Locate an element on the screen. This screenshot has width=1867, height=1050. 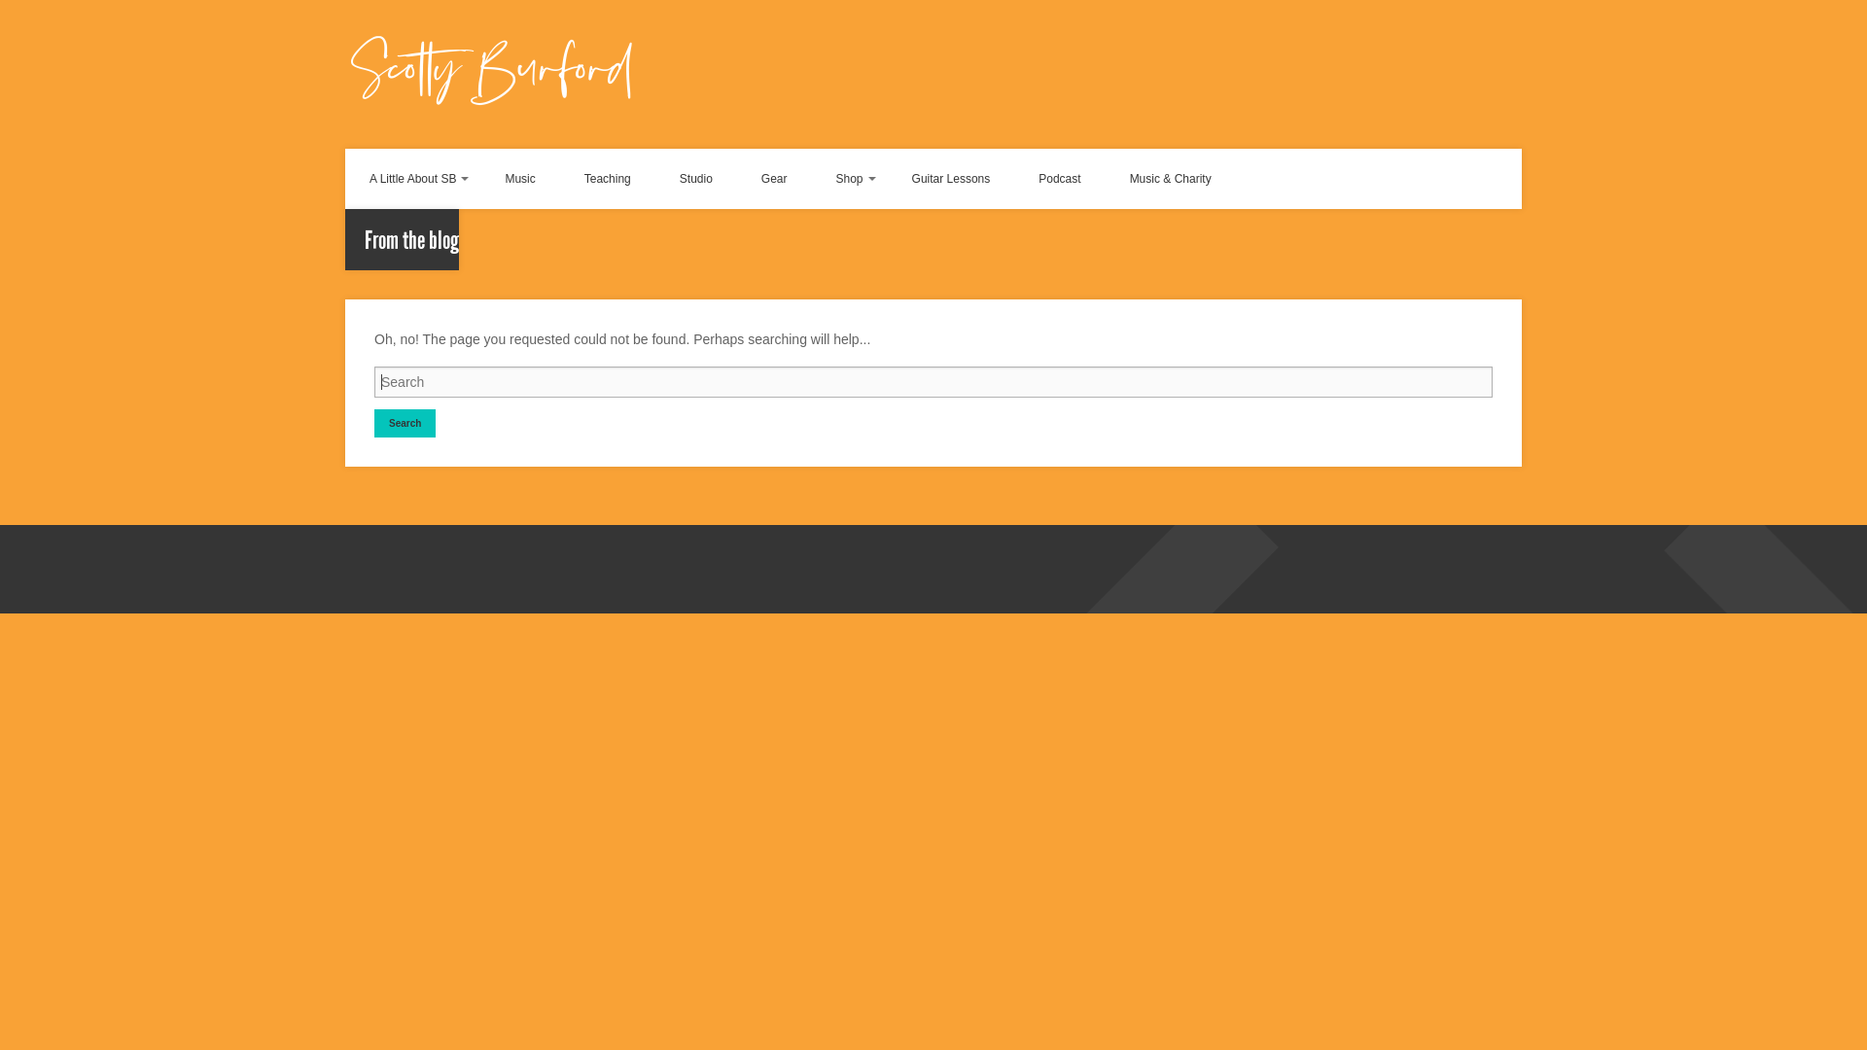
Podcast is located at coordinates (1060, 179).